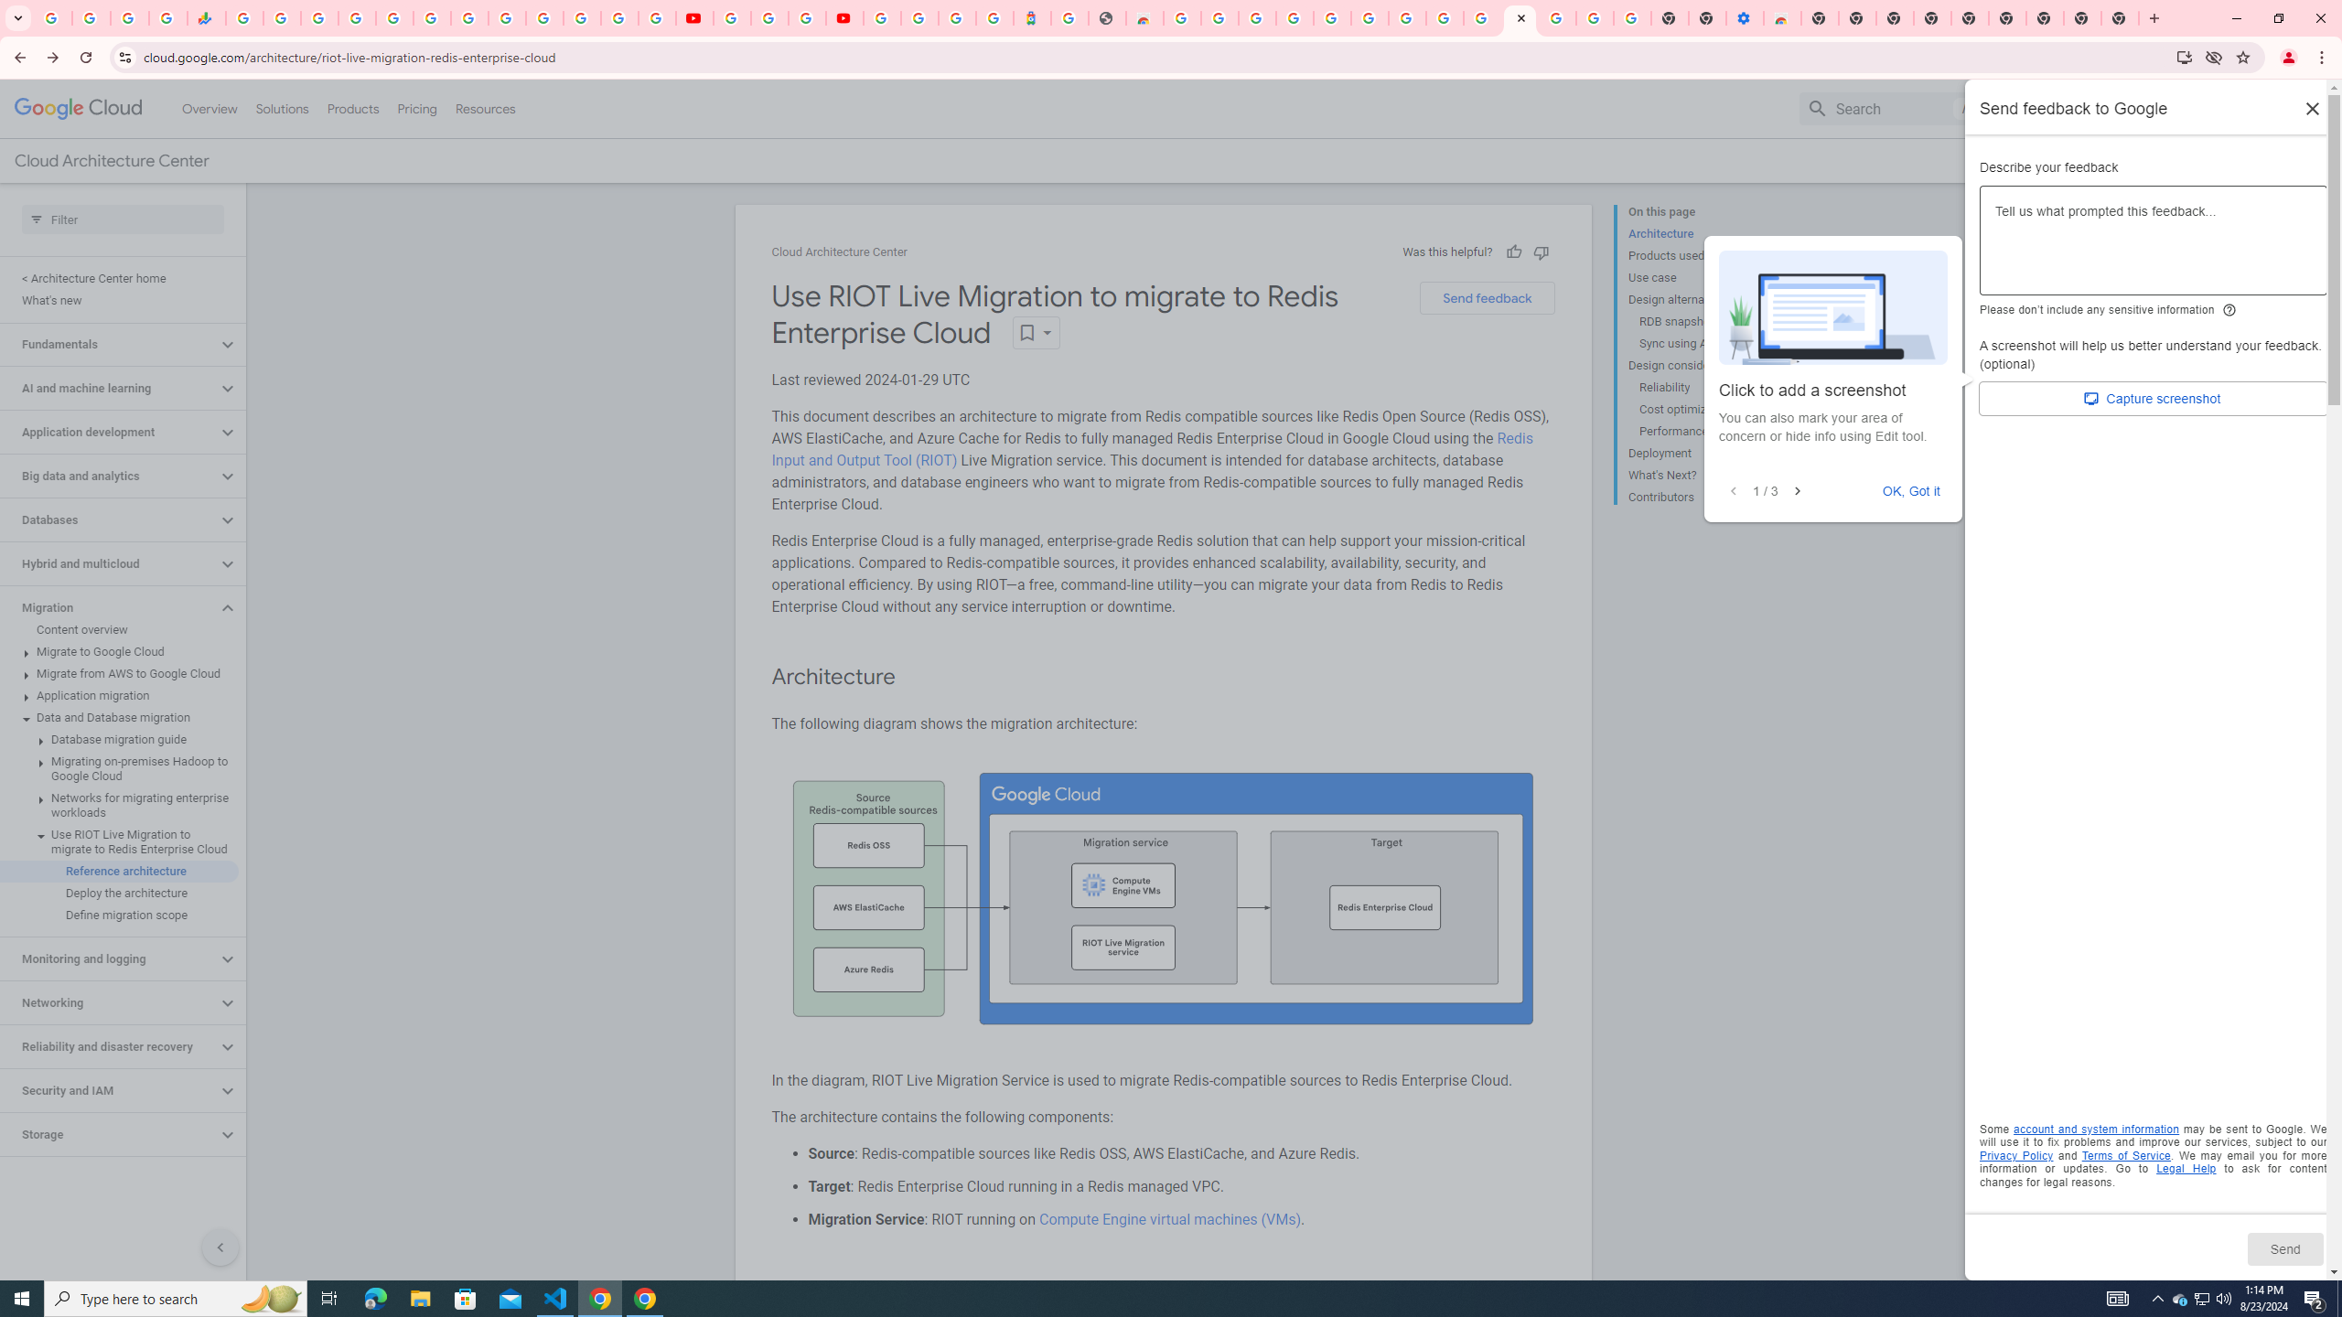  I want to click on Sign in - Google Accounts, so click(543, 18).